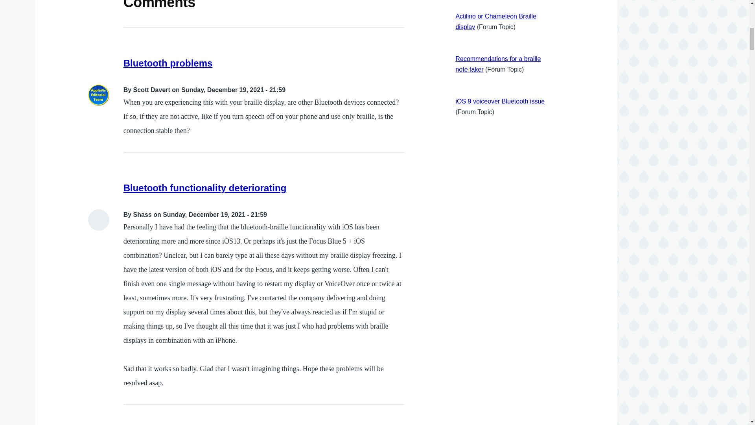 The width and height of the screenshot is (755, 425). What do you see at coordinates (168, 63) in the screenshot?
I see `Bluetooth problems` at bounding box center [168, 63].